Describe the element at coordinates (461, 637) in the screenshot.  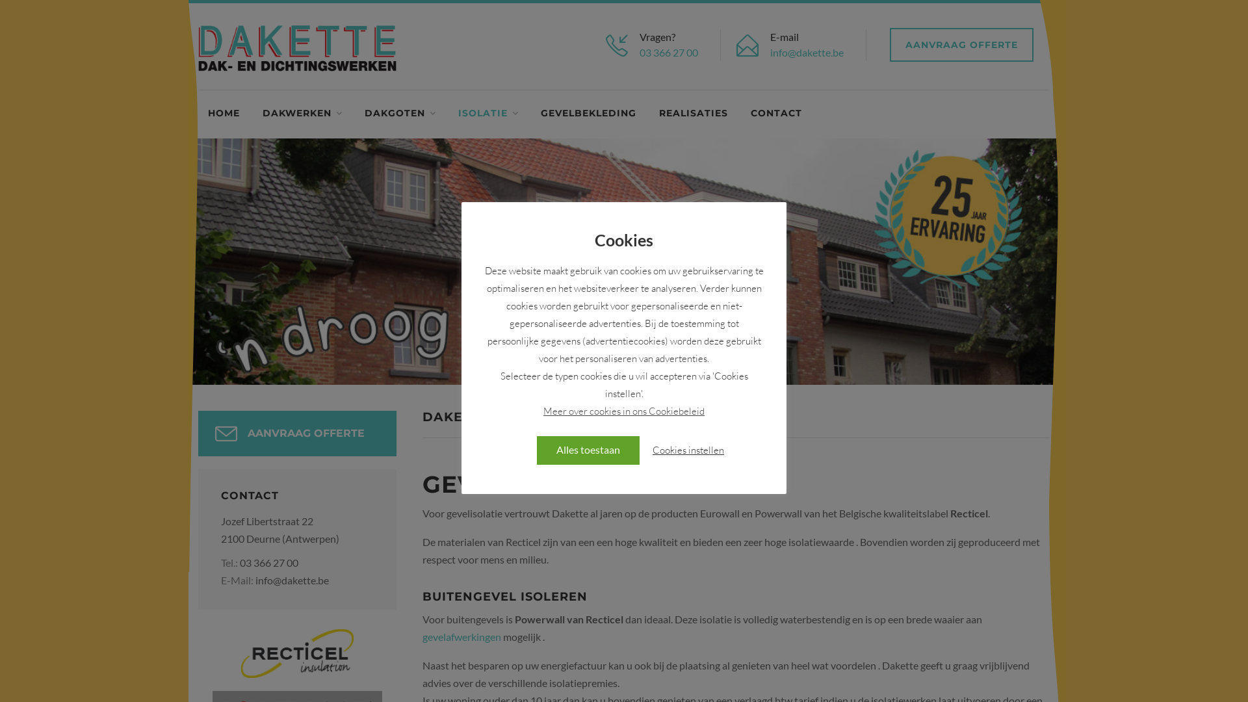
I see `gevelafwerkingen` at that location.